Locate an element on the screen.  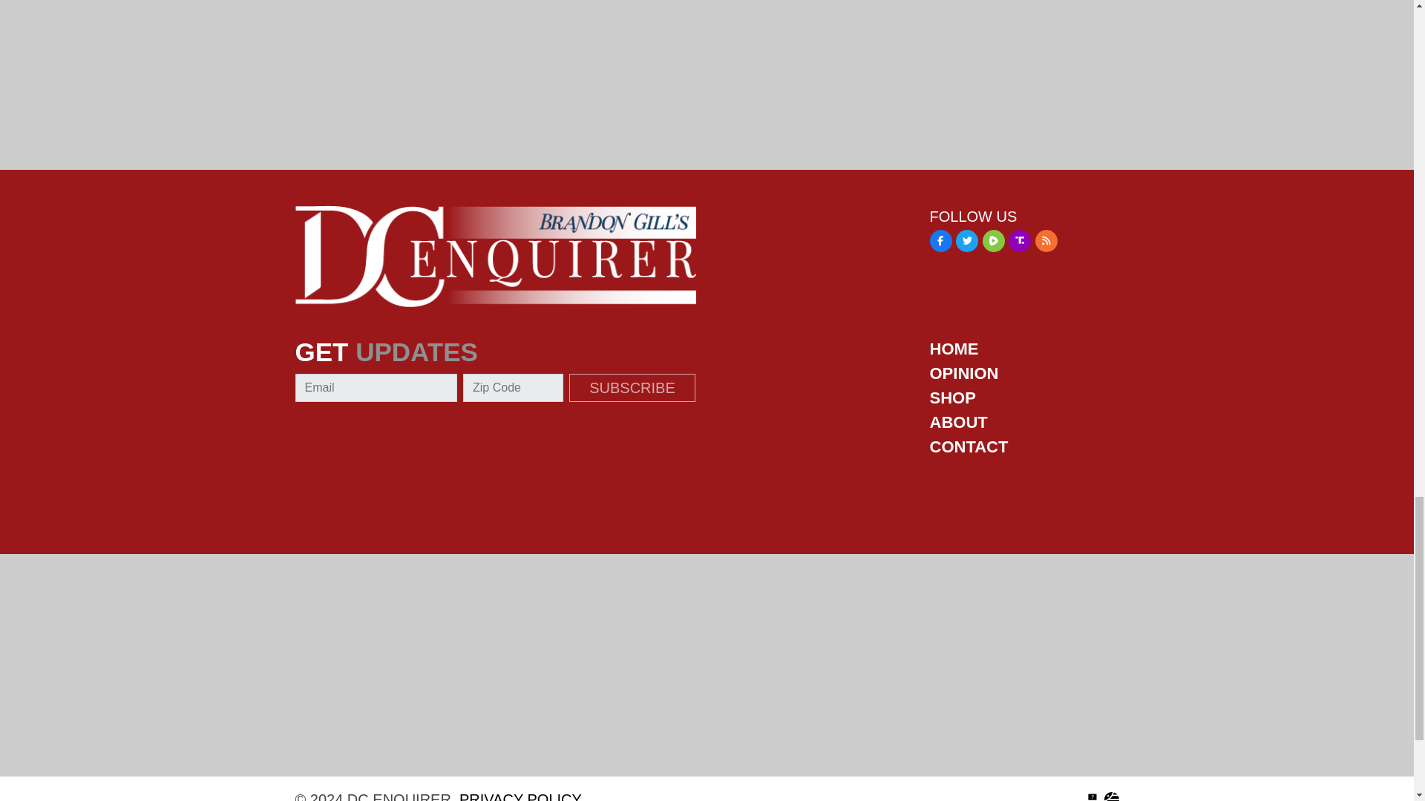
Twitter is located at coordinates (966, 240).